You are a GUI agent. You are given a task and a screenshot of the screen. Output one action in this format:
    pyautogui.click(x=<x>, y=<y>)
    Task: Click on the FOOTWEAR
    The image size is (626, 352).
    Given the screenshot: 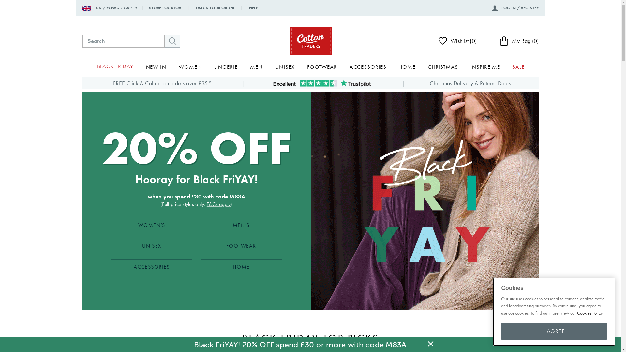 What is the action you would take?
    pyautogui.click(x=322, y=67)
    